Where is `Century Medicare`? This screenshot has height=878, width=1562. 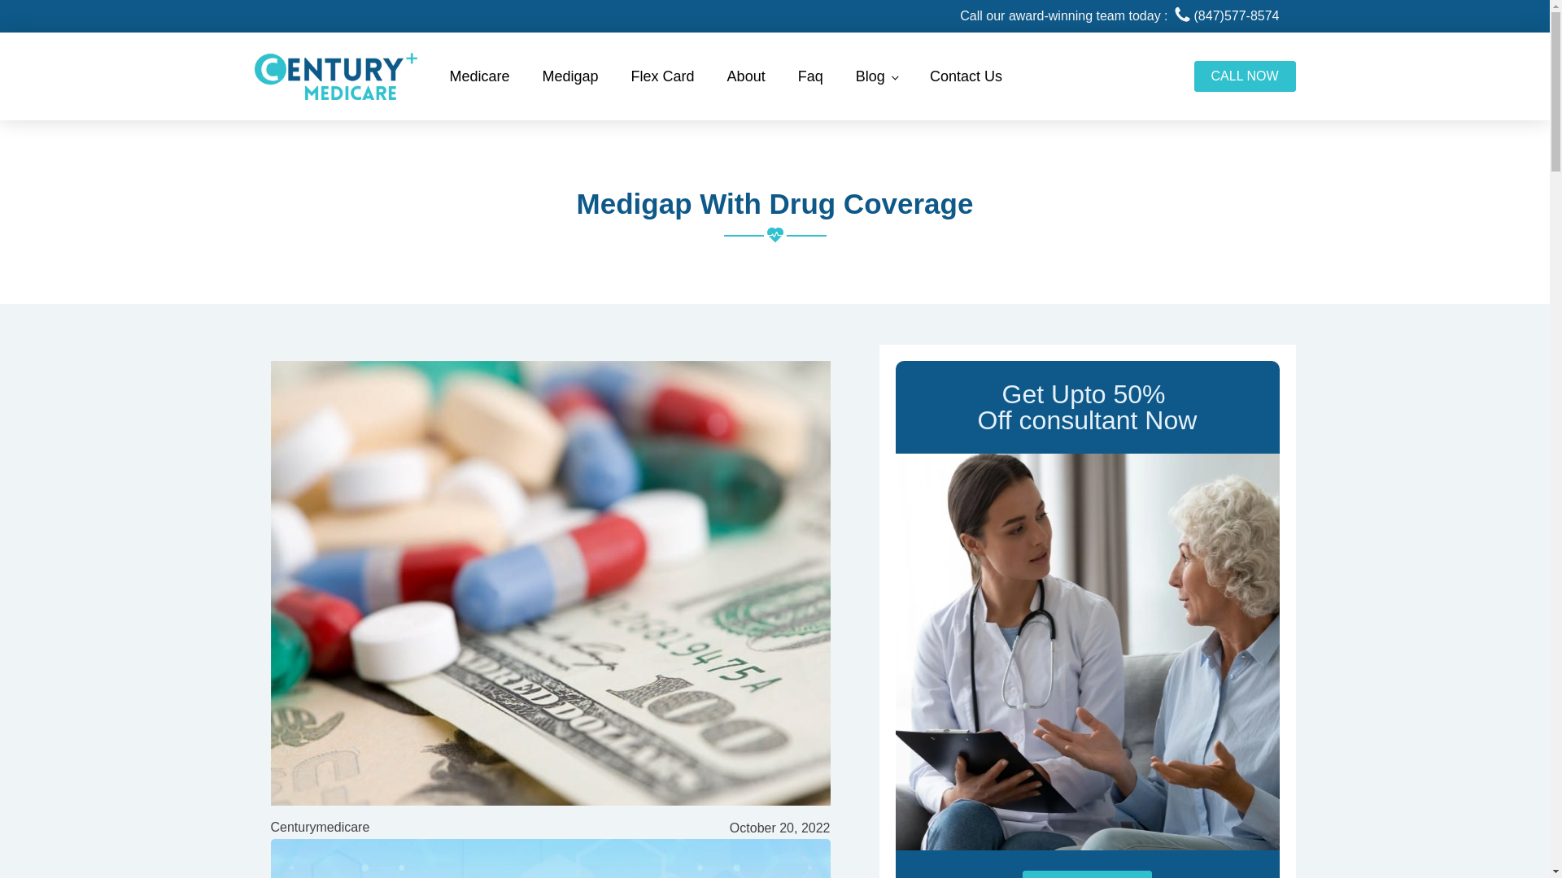 Century Medicare is located at coordinates (335, 76).